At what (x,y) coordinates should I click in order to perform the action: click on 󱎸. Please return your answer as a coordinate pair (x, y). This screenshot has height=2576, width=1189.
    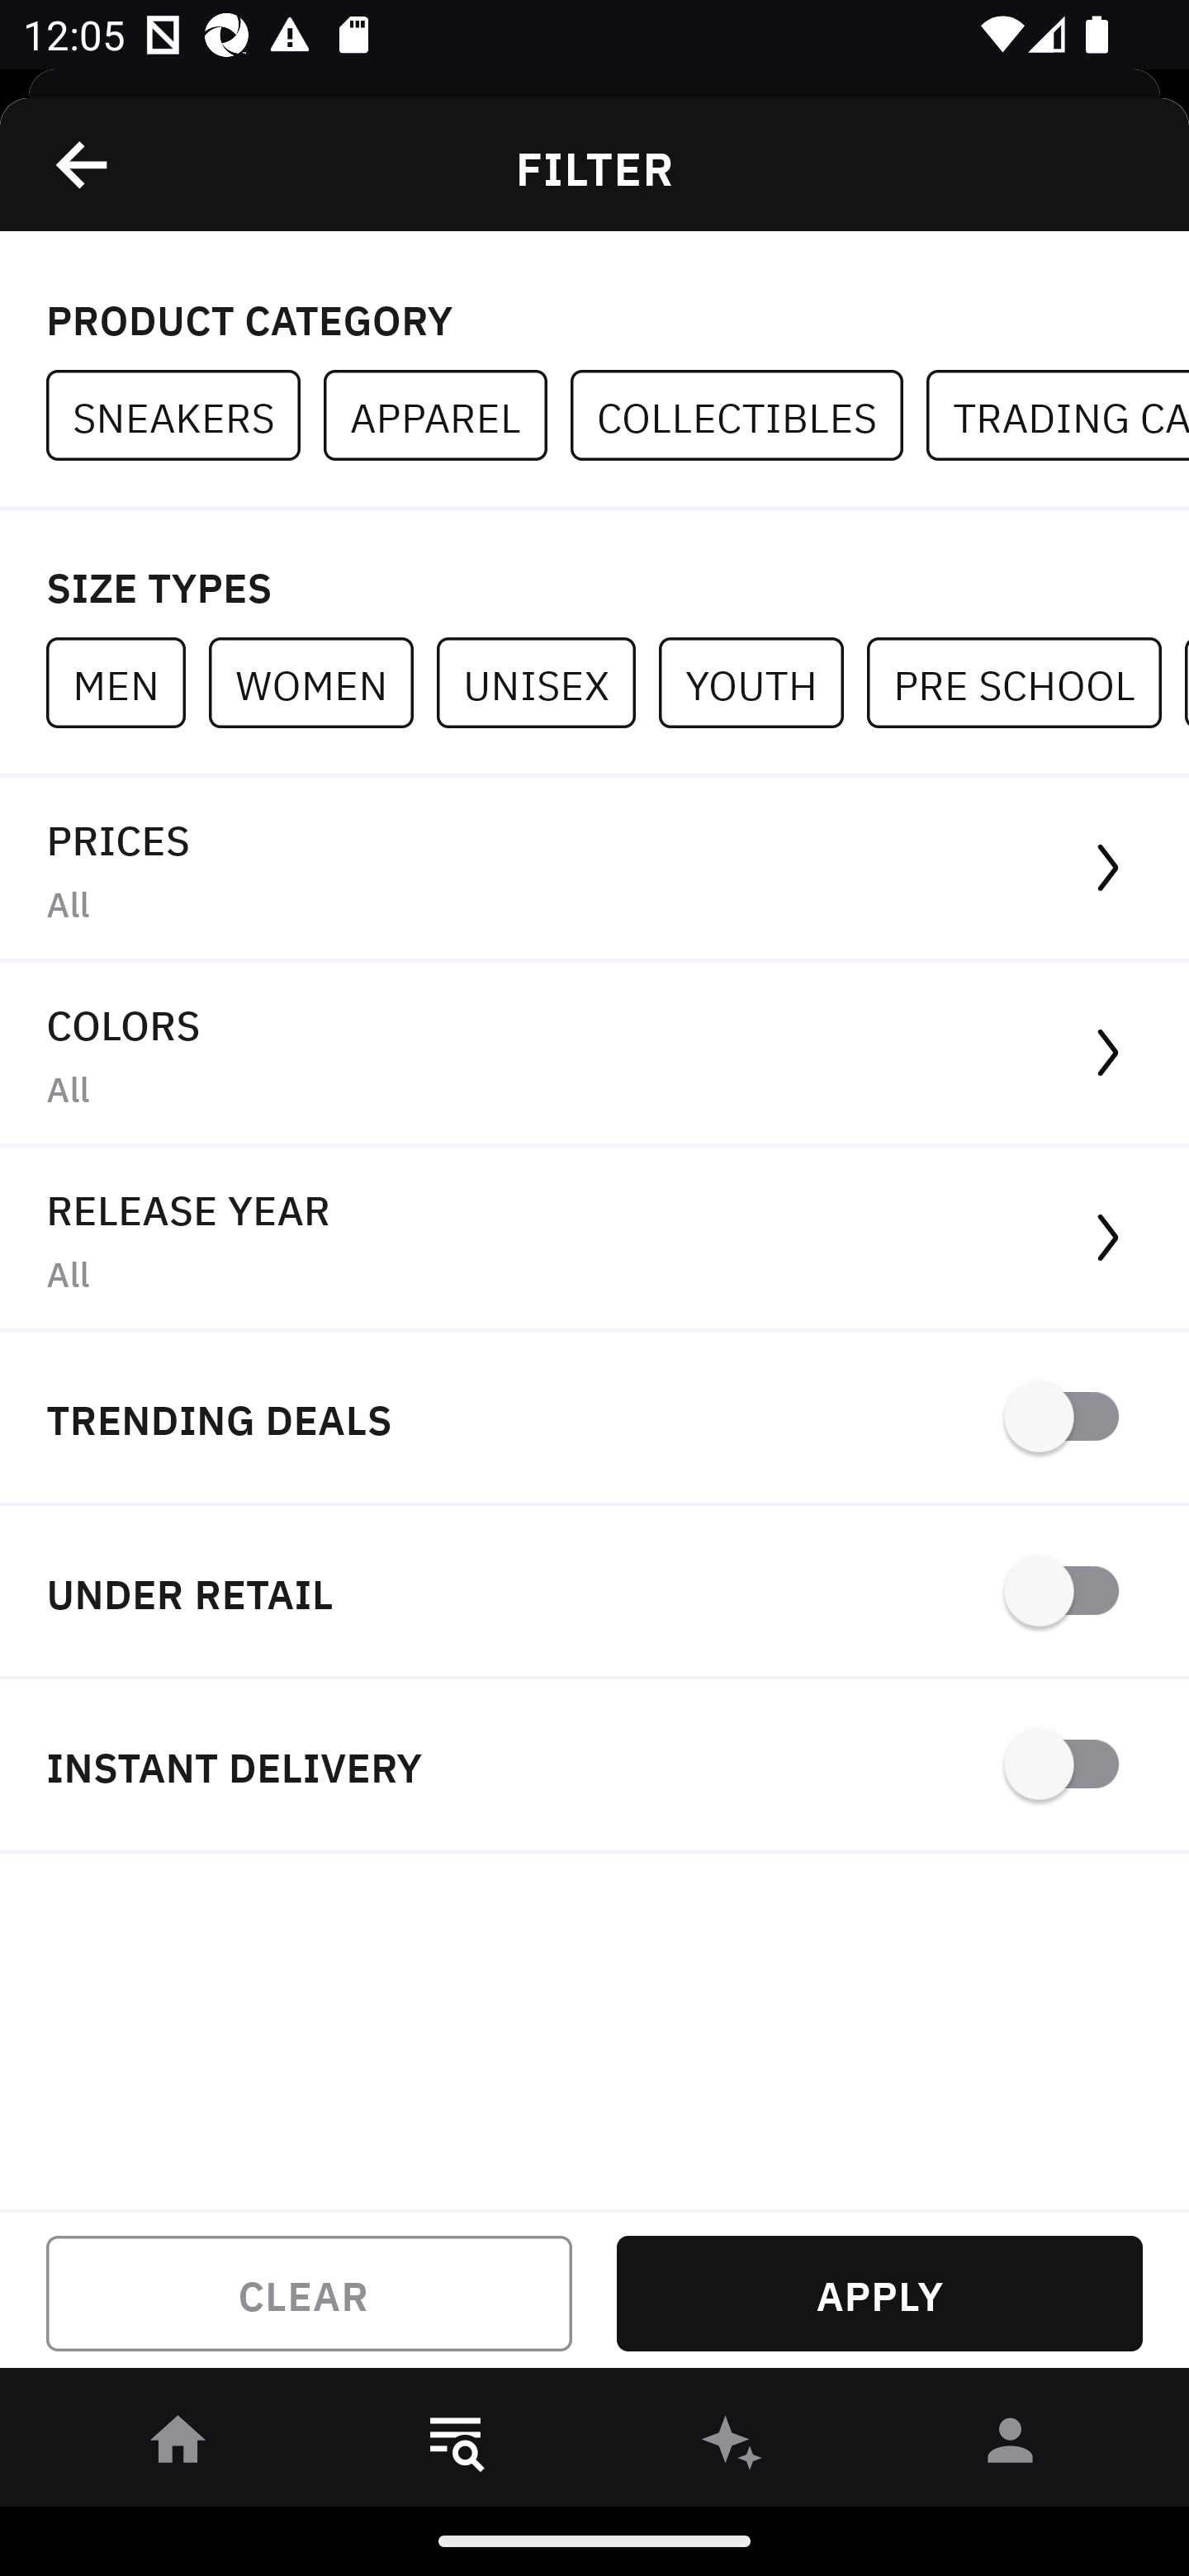
    Looking at the image, I should click on (456, 2446).